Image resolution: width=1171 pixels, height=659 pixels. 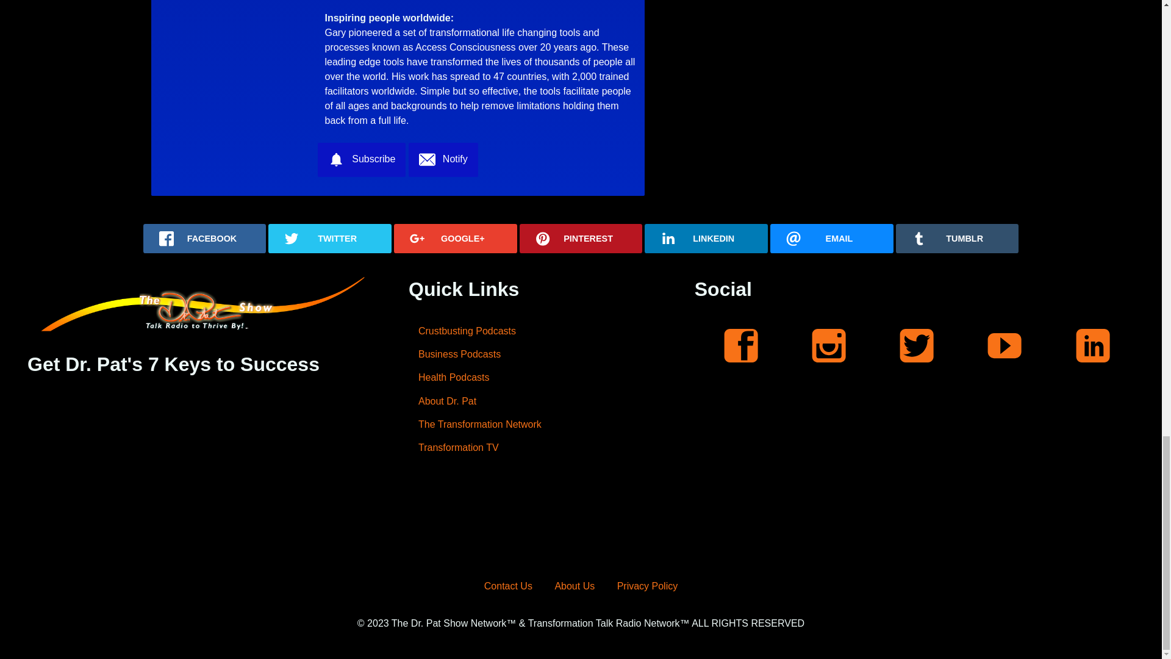 I want to click on Health Podcasts, so click(x=533, y=378).